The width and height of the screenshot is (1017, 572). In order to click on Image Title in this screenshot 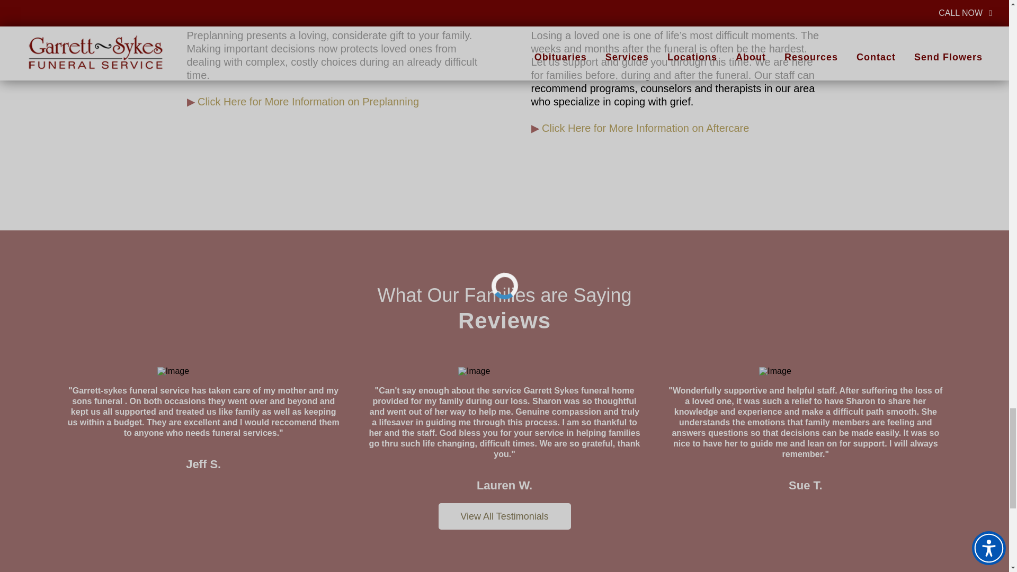, I will do `click(805, 373)`.